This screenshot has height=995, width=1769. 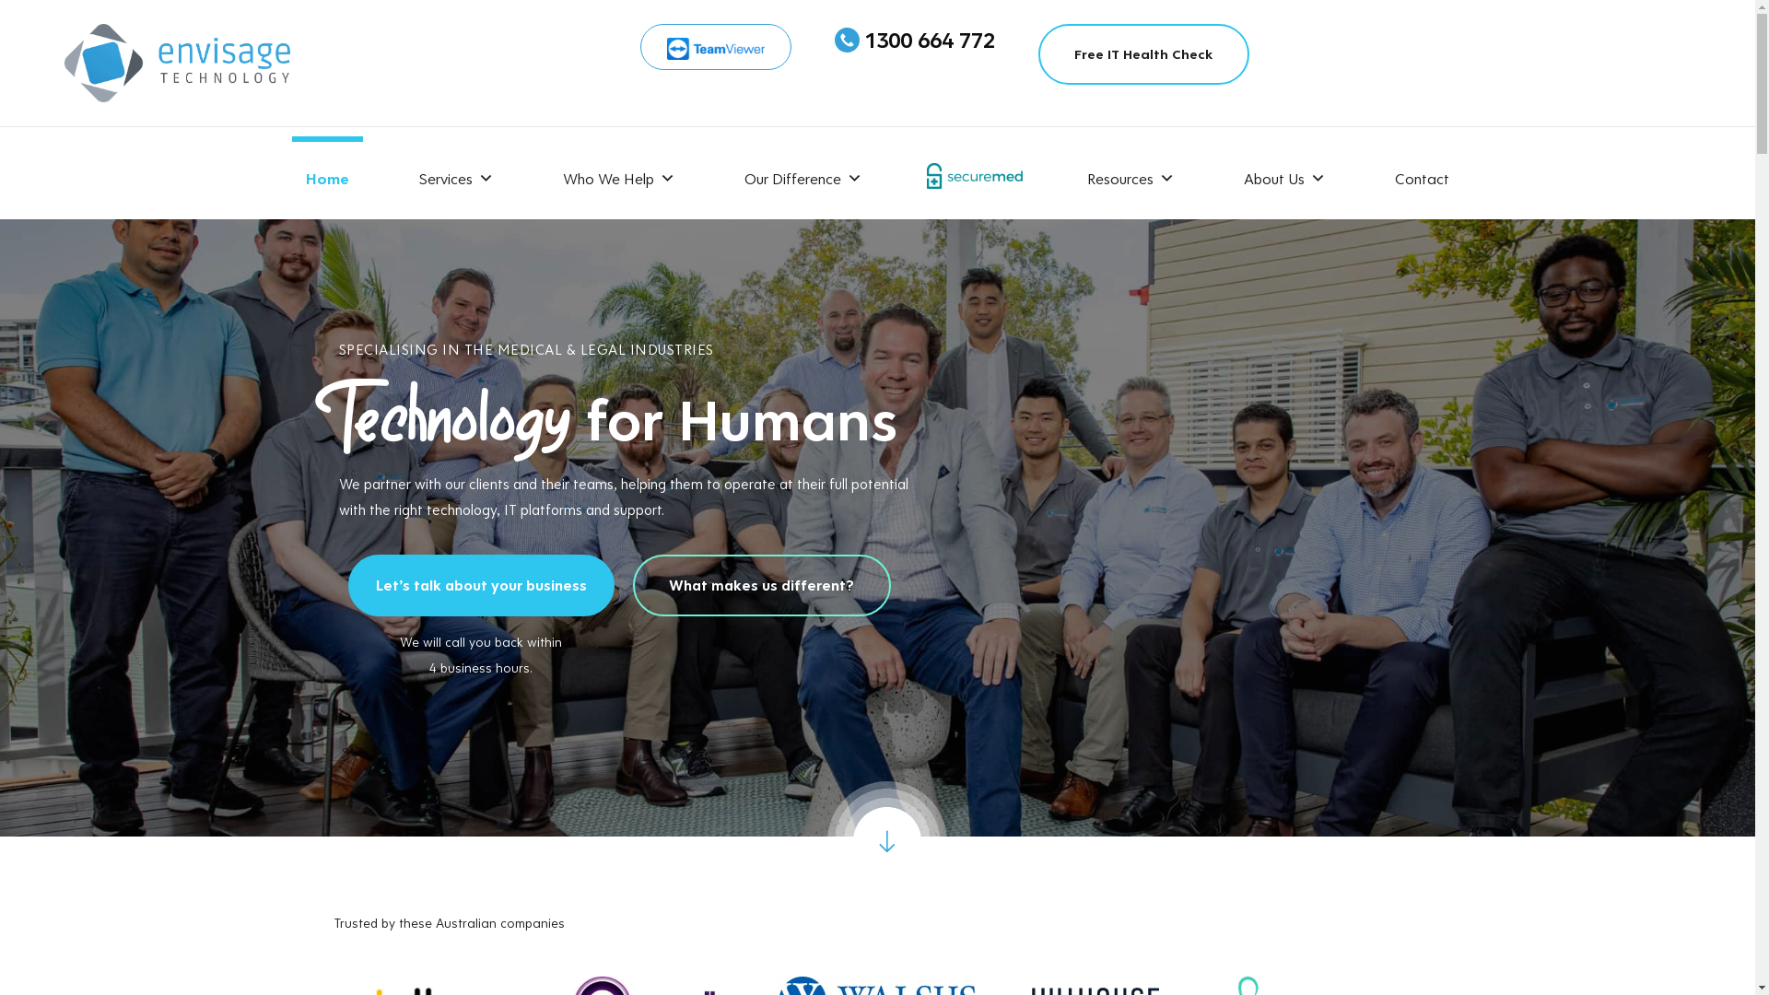 What do you see at coordinates (803, 173) in the screenshot?
I see `Our Difference` at bounding box center [803, 173].